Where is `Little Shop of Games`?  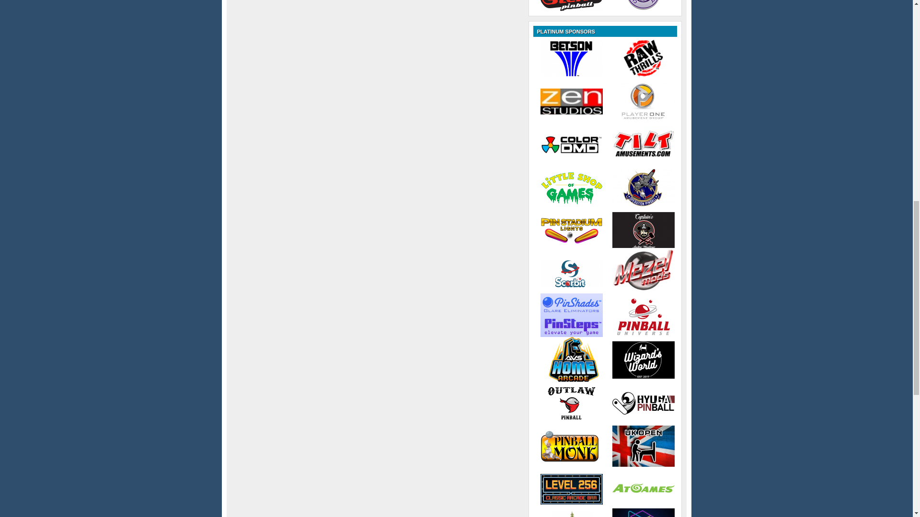
Little Shop of Games is located at coordinates (571, 188).